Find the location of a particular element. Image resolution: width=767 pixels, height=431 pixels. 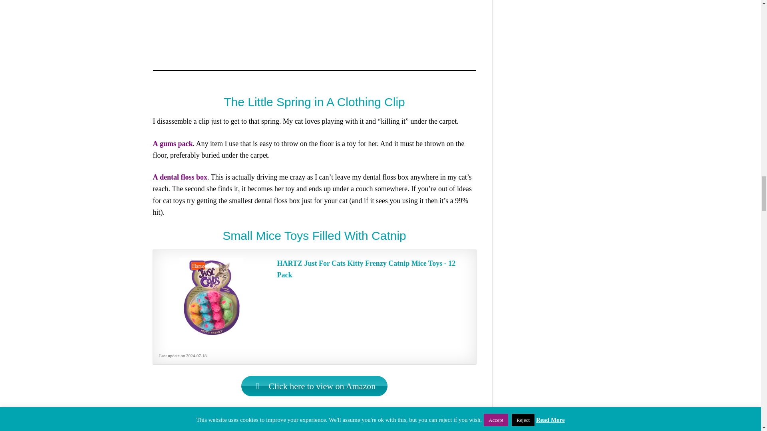

HARTZ Just For Cats Kitty Frenzy Catnip Mice Toys - 12 Pack is located at coordinates (211, 297).